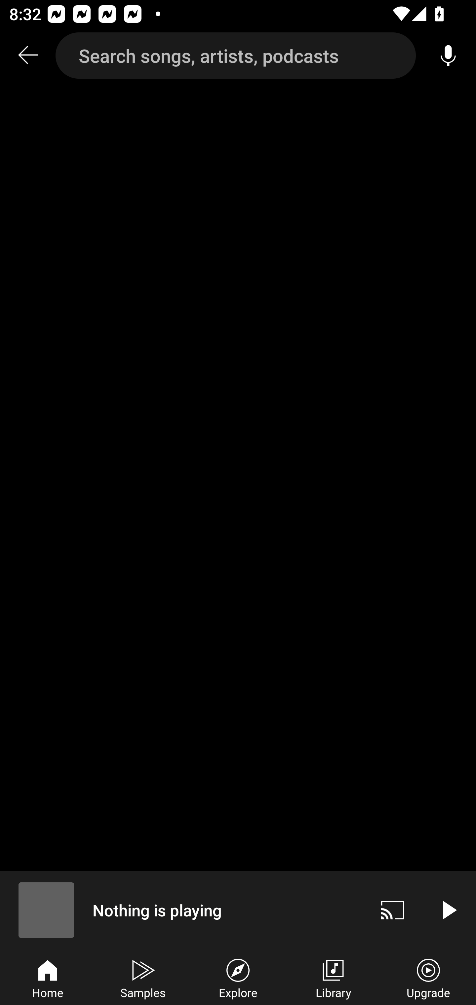  I want to click on Cast. Disconnected, so click(393, 910).